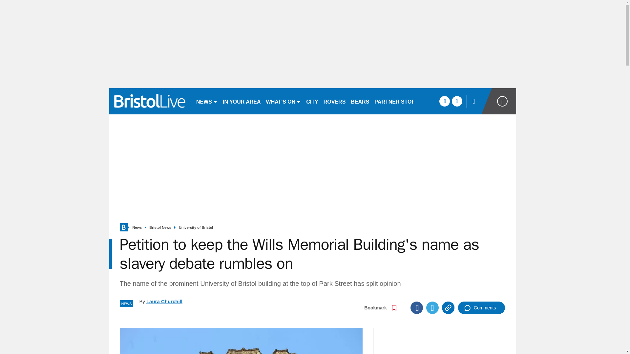  What do you see at coordinates (207, 101) in the screenshot?
I see `NEWS` at bounding box center [207, 101].